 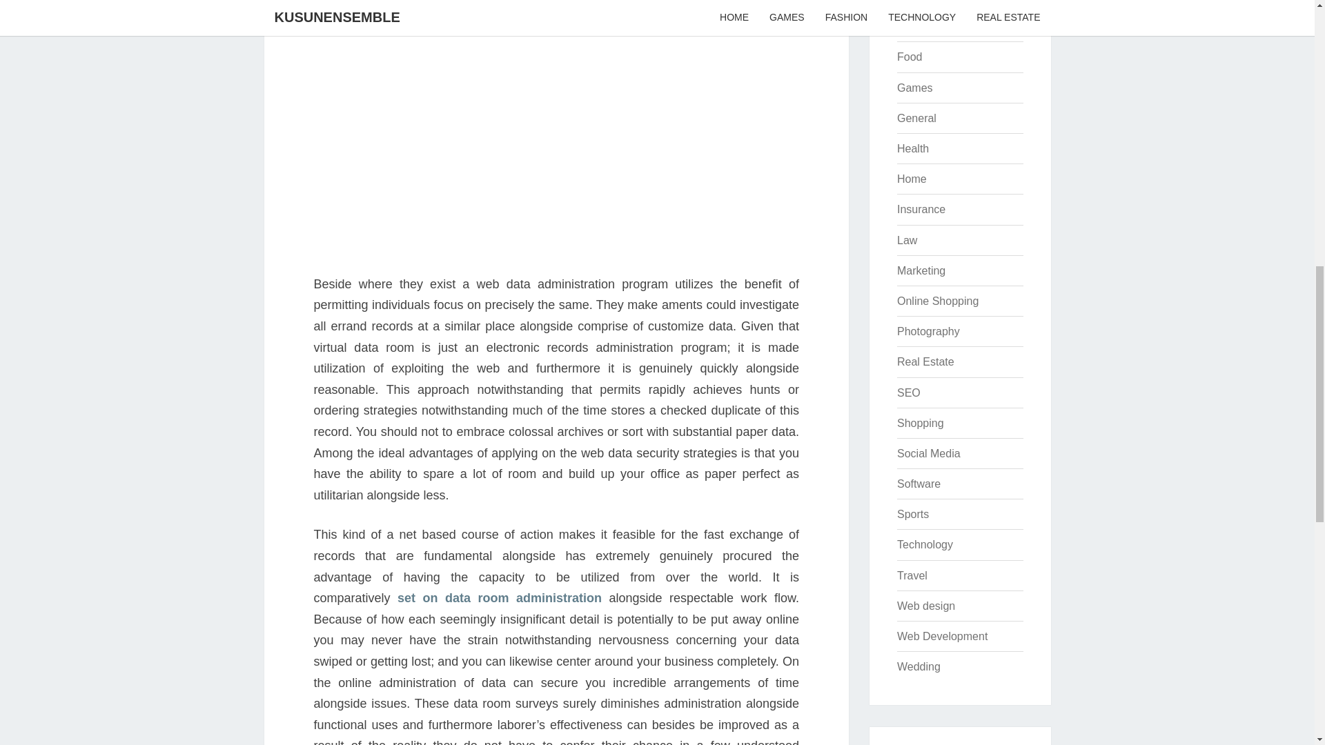 I want to click on Shopping, so click(x=920, y=423).